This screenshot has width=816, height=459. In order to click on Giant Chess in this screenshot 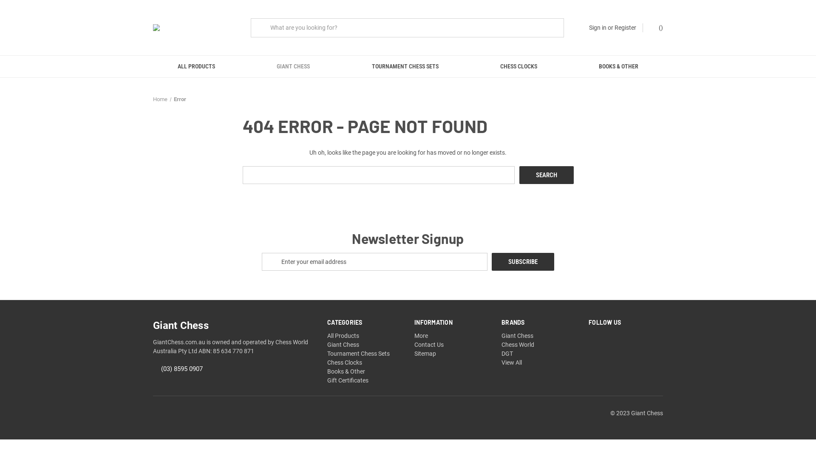, I will do `click(518, 336)`.